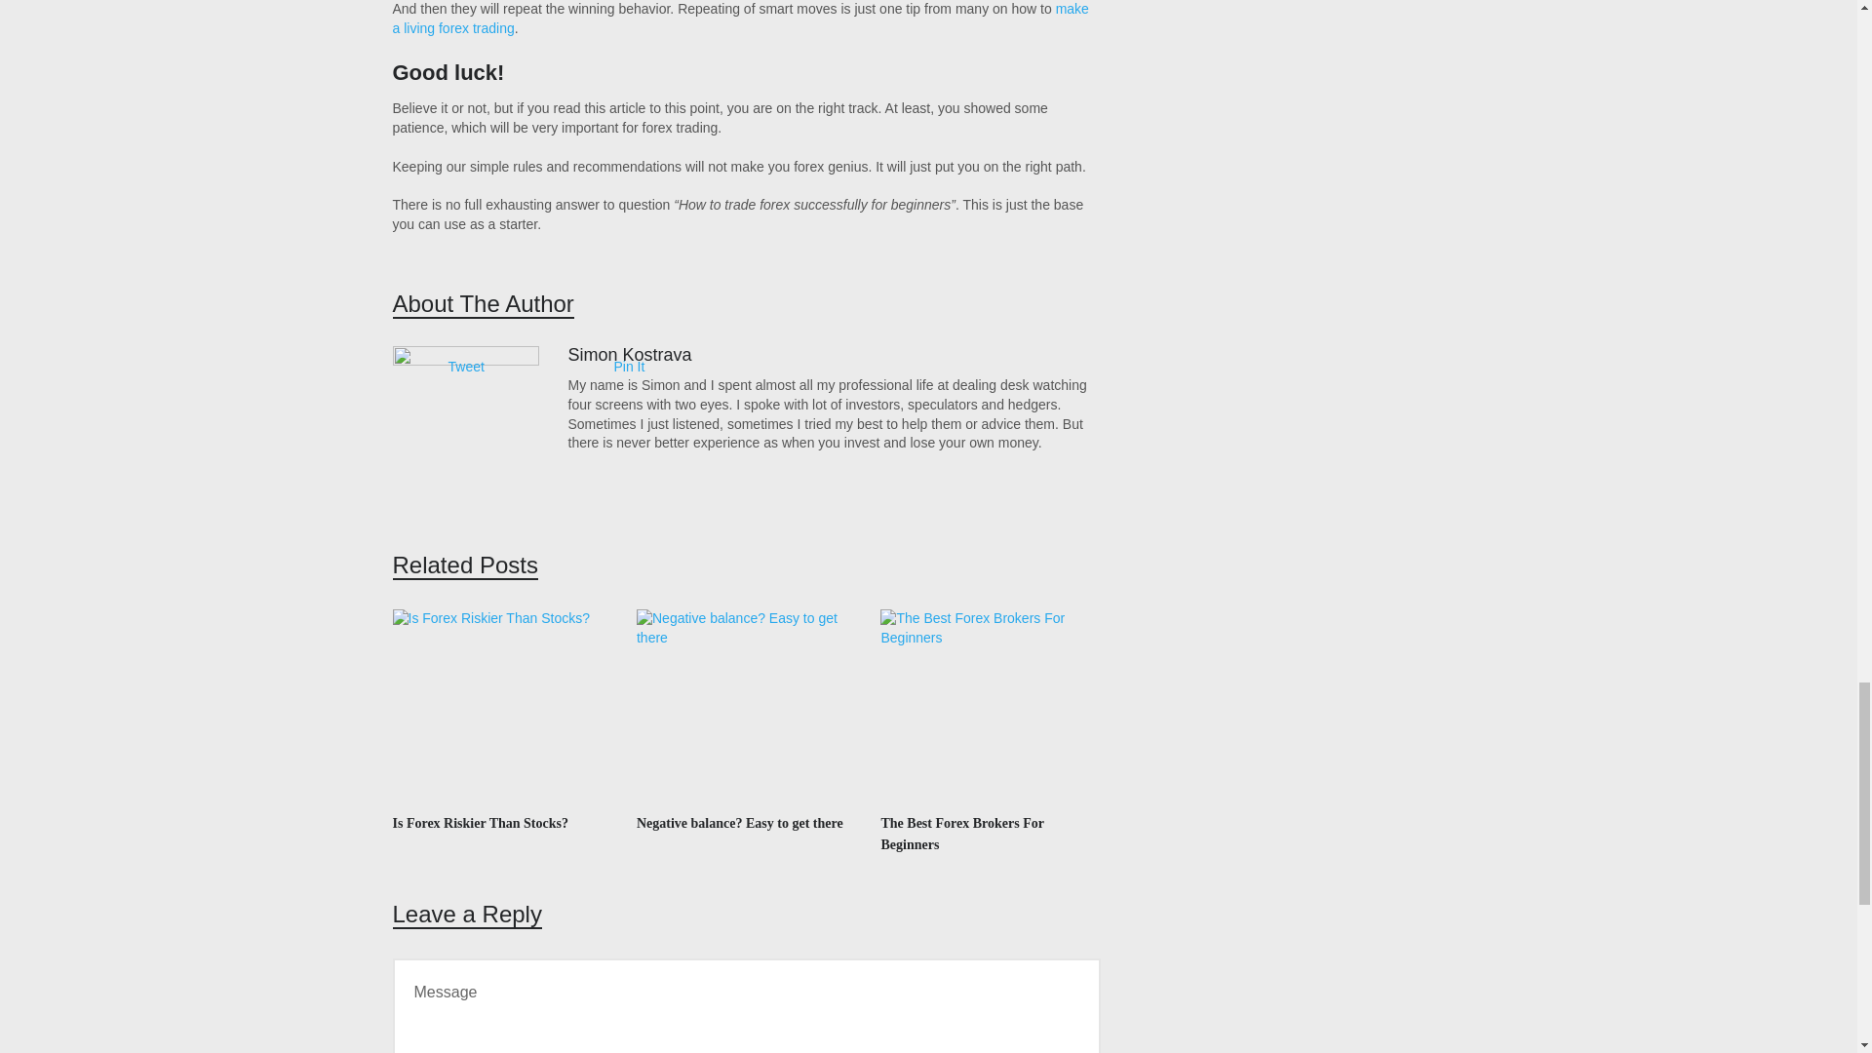 The image size is (1872, 1053). I want to click on make a living forex trading, so click(739, 18).